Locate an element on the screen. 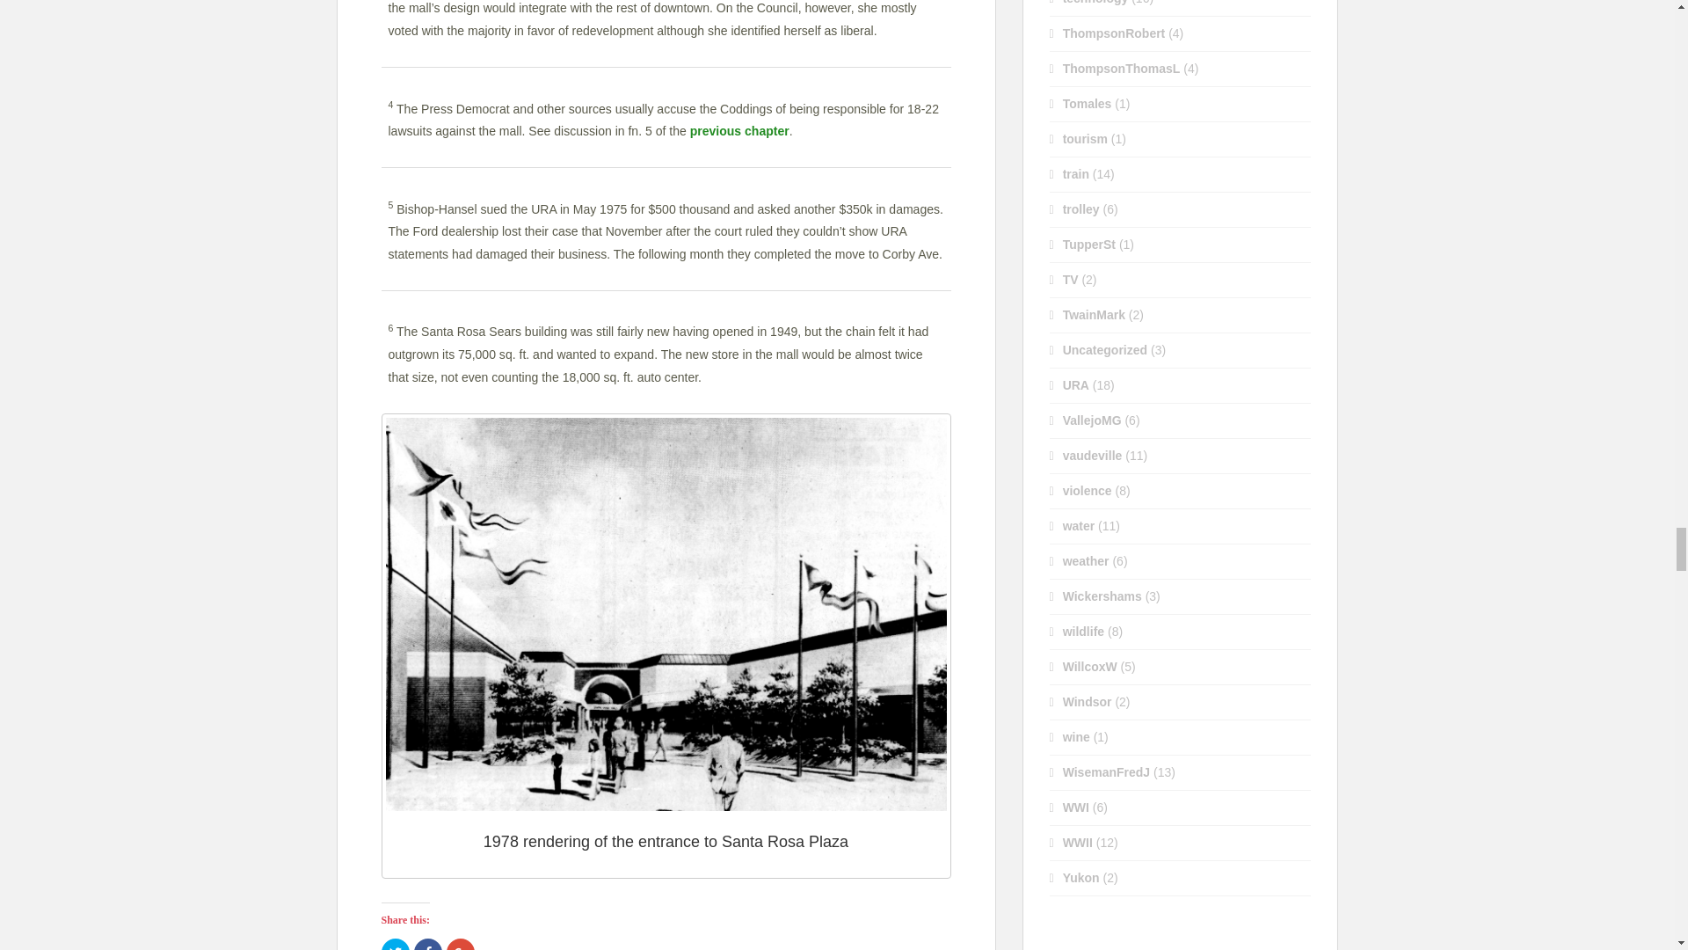  Click to share on Twitter is located at coordinates (396, 945).